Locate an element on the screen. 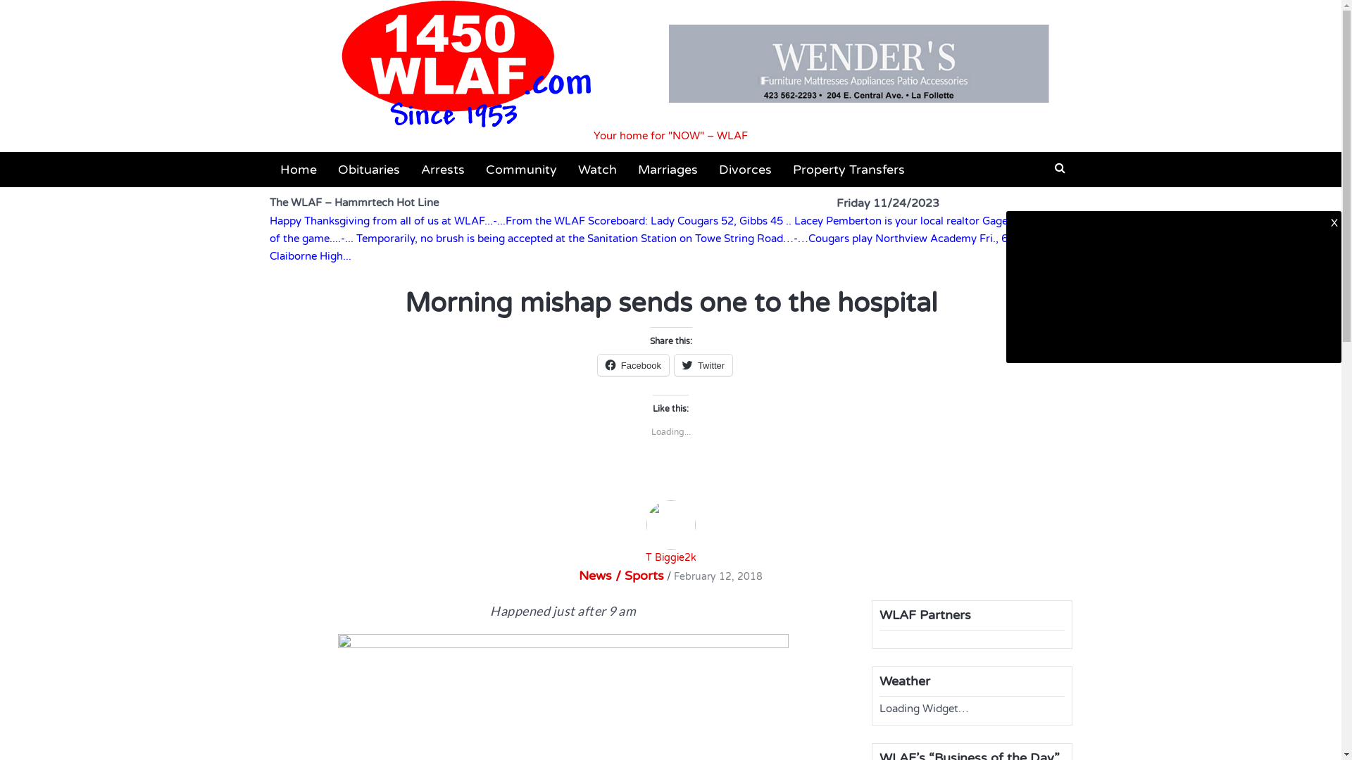  Home is located at coordinates (298, 170).